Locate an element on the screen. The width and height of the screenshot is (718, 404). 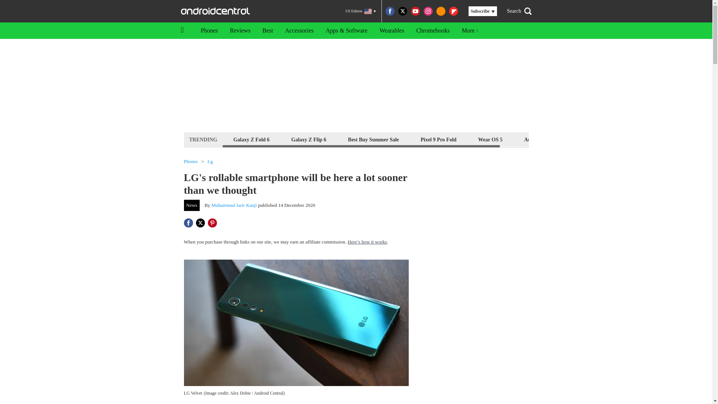
Android 15 is located at coordinates (537, 139).